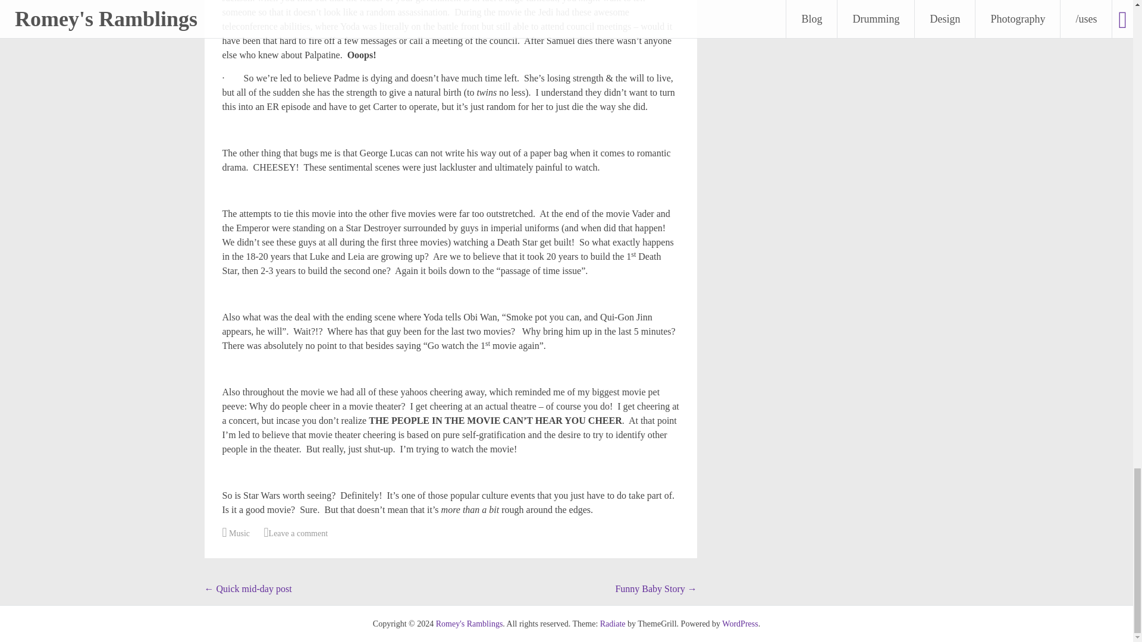 This screenshot has height=642, width=1142. I want to click on WordPress, so click(740, 624).